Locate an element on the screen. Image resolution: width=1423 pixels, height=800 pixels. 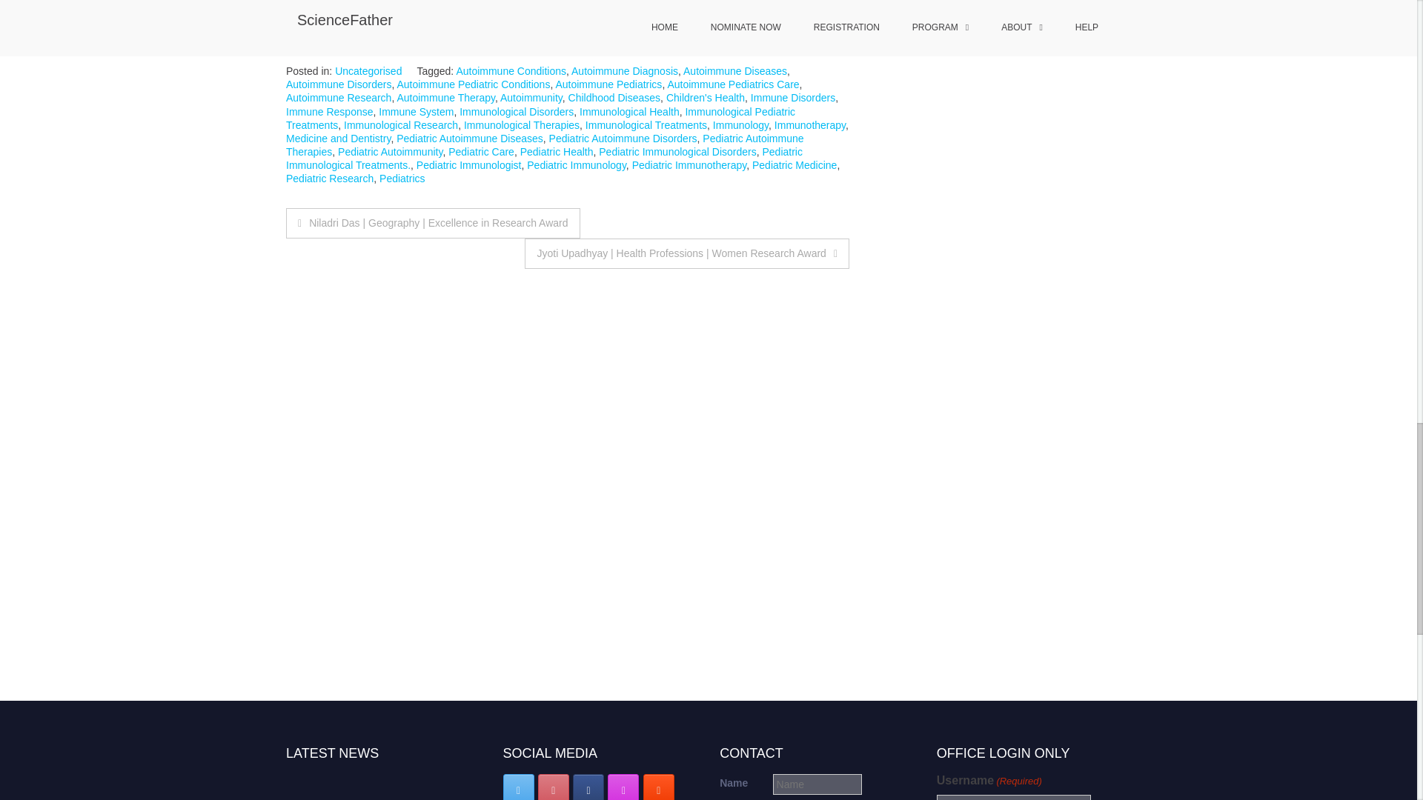
ScienceFather on Blogger B is located at coordinates (658, 787).